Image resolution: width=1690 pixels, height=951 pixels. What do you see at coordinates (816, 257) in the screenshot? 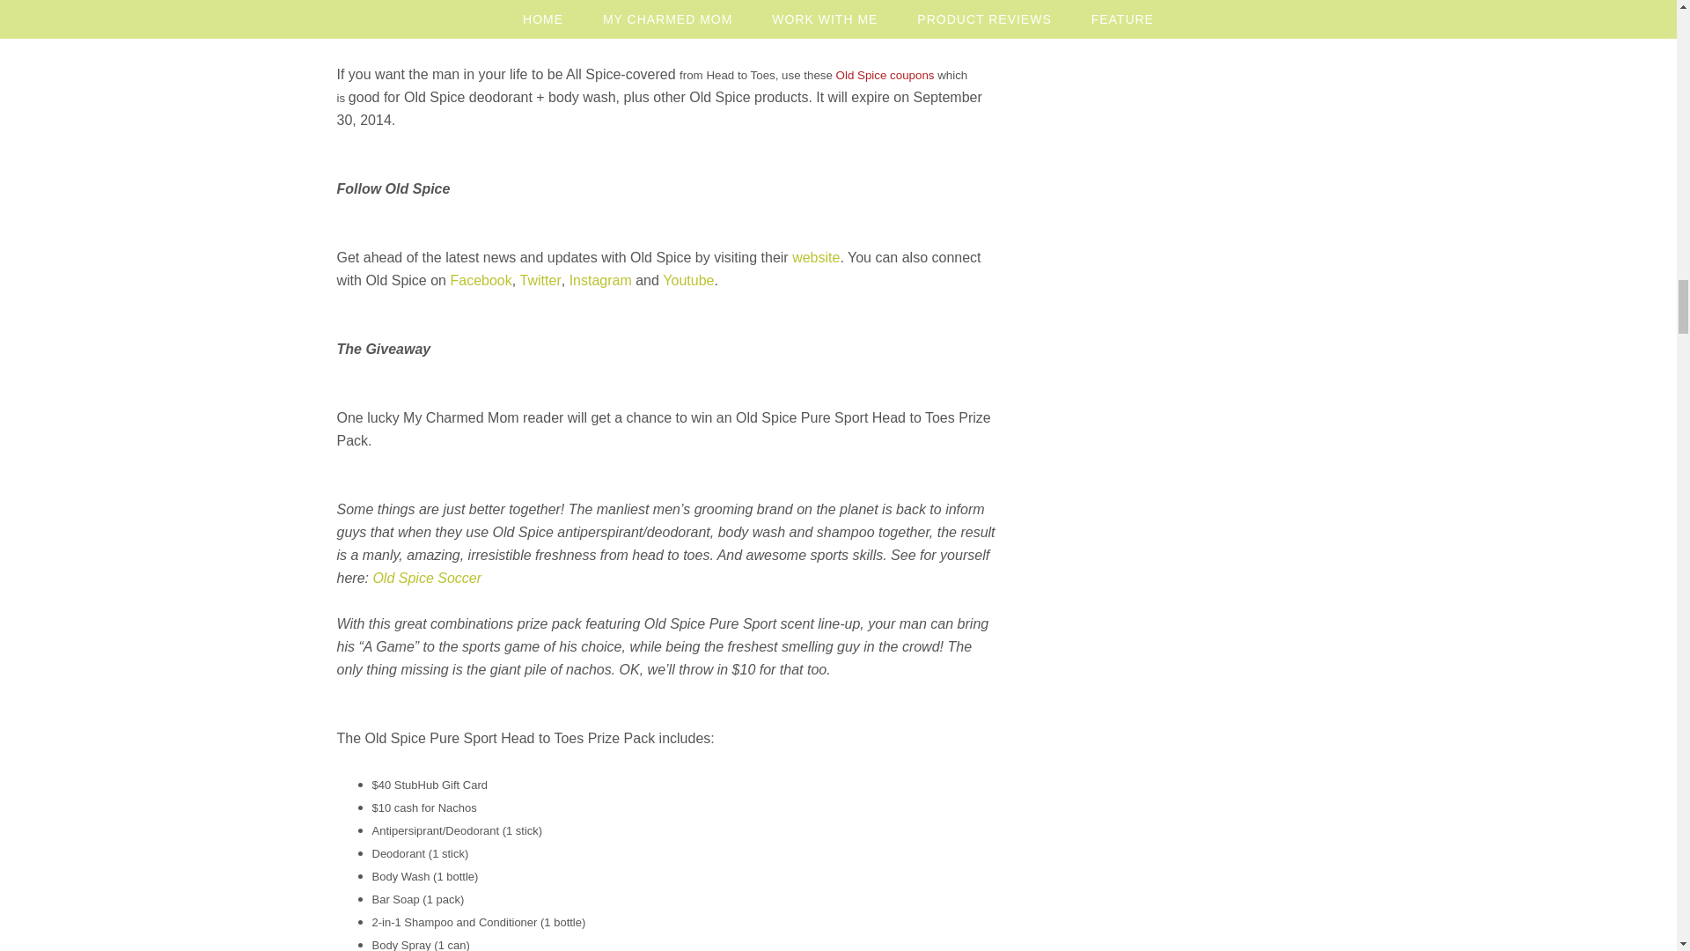
I see `website` at bounding box center [816, 257].